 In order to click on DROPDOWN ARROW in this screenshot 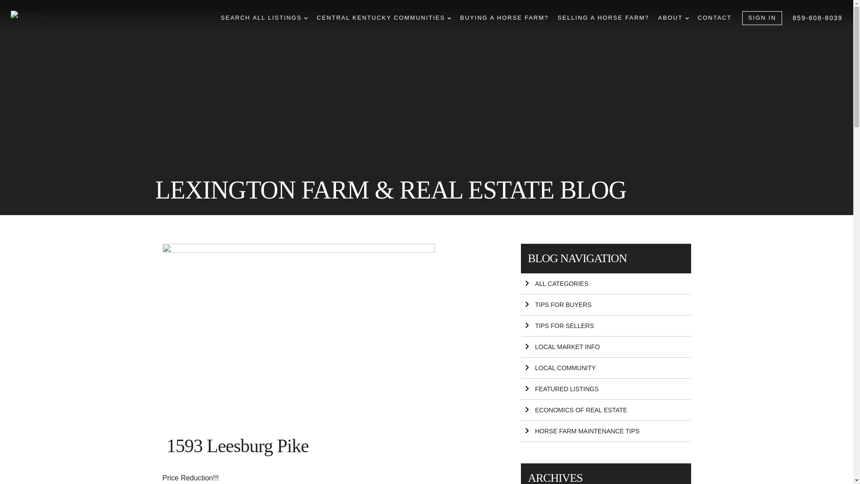, I will do `click(306, 18)`.